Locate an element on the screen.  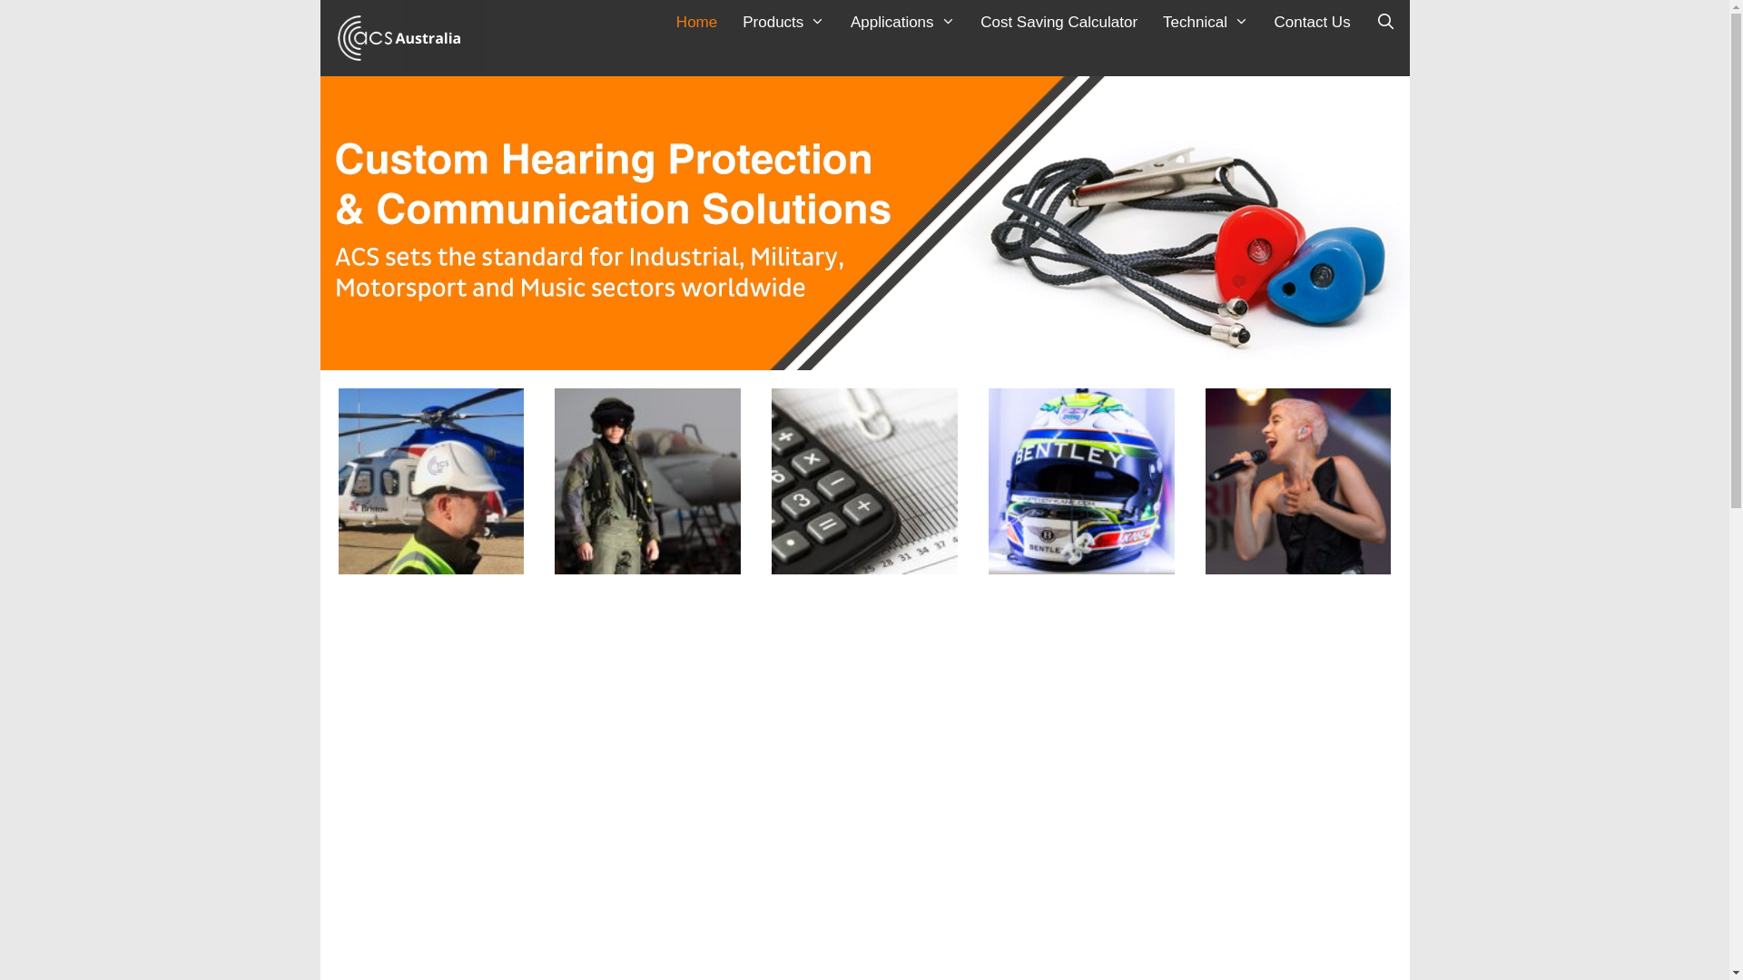
Cost Saving Calculator is located at coordinates (1059, 23).